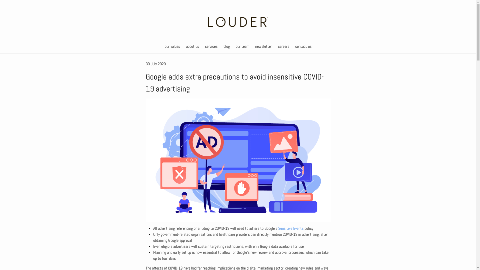  I want to click on services, so click(211, 46).